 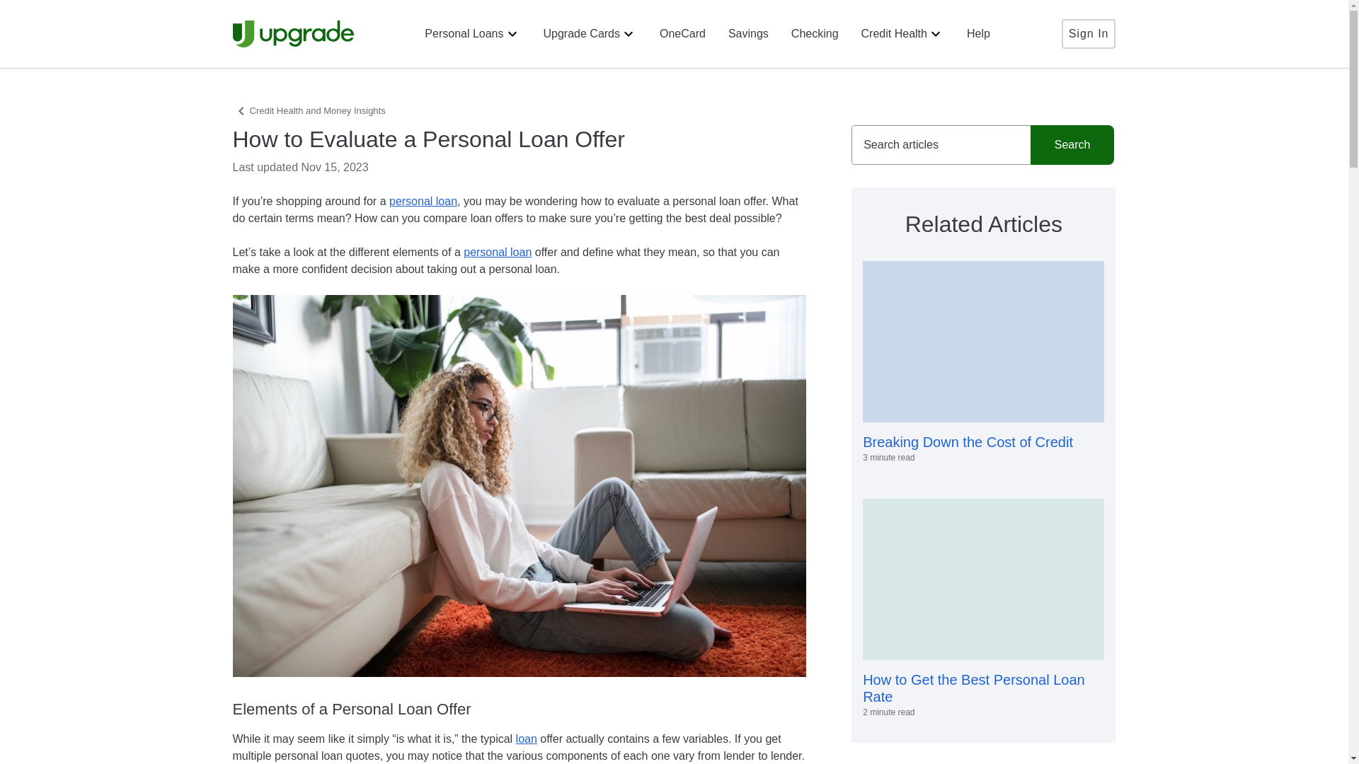 What do you see at coordinates (1072, 145) in the screenshot?
I see `Search` at bounding box center [1072, 145].